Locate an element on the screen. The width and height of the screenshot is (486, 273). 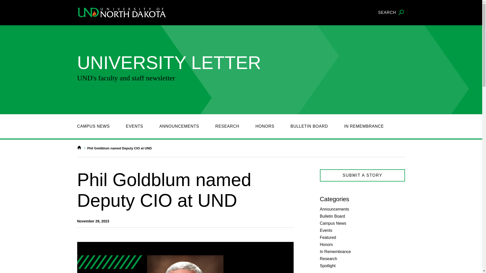
Announcements is located at coordinates (335, 209).